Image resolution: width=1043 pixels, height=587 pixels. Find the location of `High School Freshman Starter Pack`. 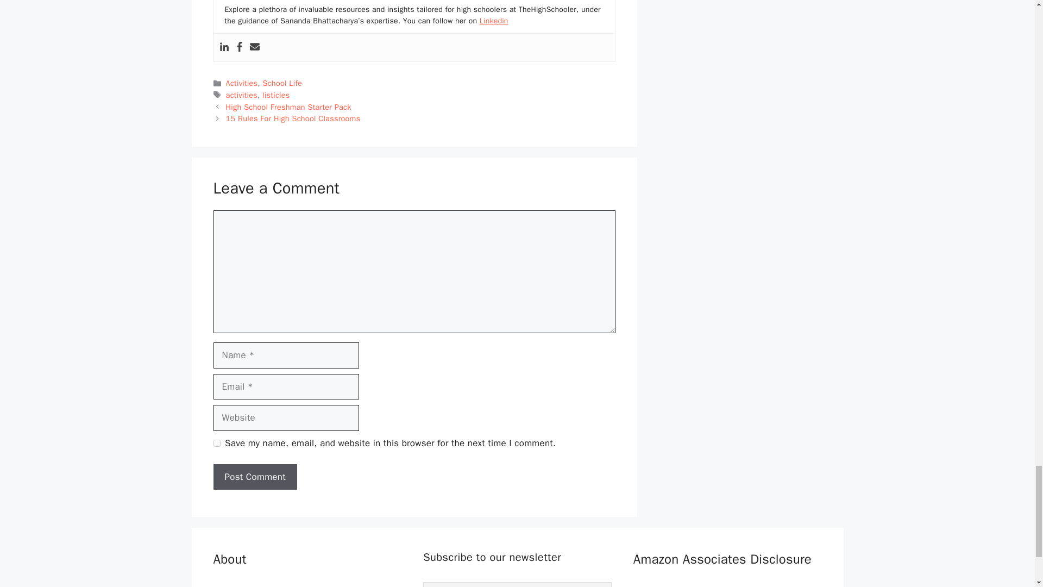

High School Freshman Starter Pack is located at coordinates (289, 107).